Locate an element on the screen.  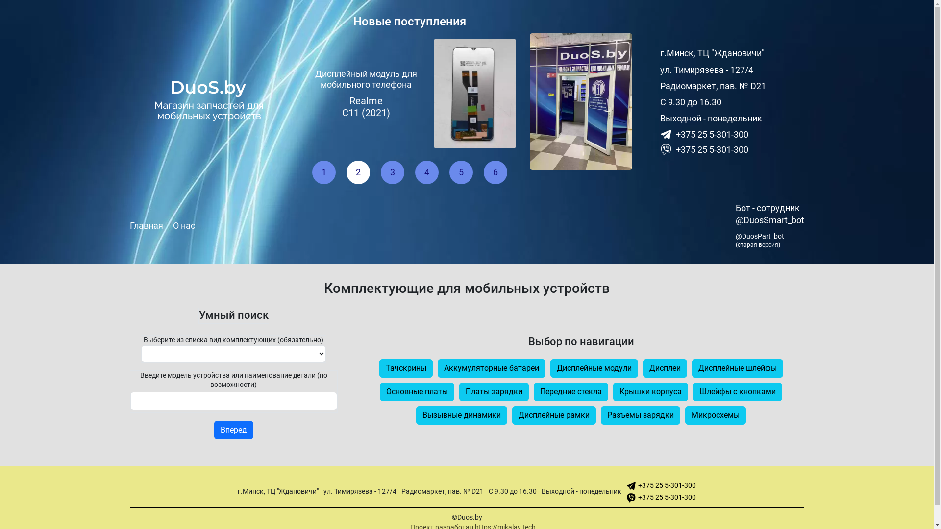
+375 25 5-301-300 is located at coordinates (661, 498).